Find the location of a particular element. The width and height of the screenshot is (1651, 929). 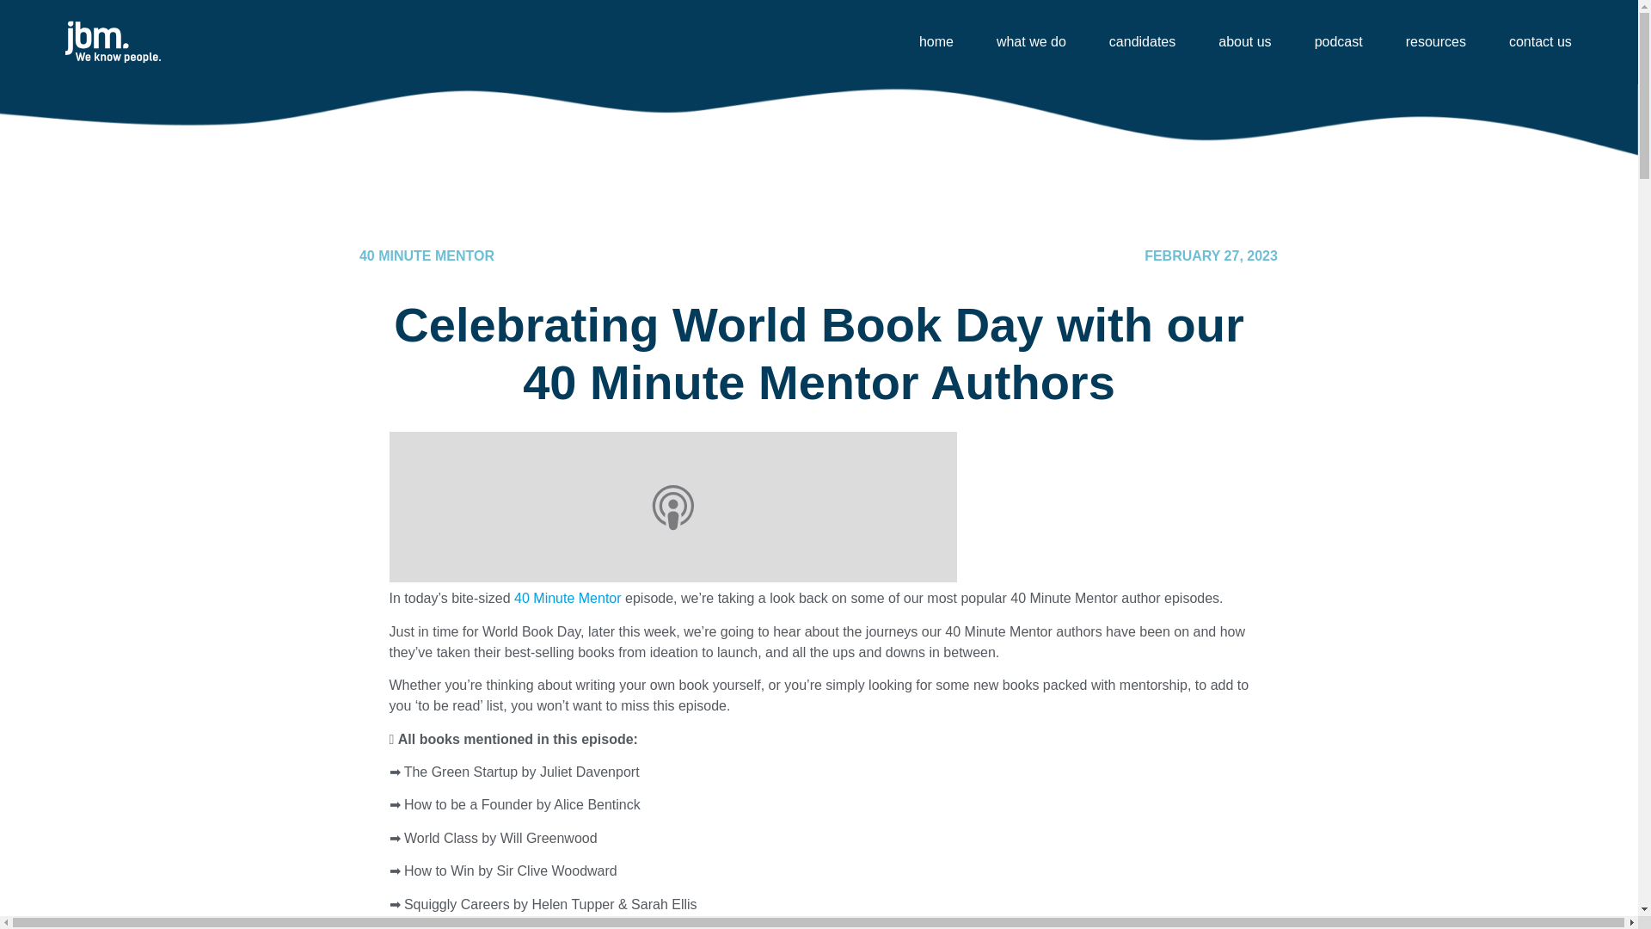

candidates is located at coordinates (1142, 41).